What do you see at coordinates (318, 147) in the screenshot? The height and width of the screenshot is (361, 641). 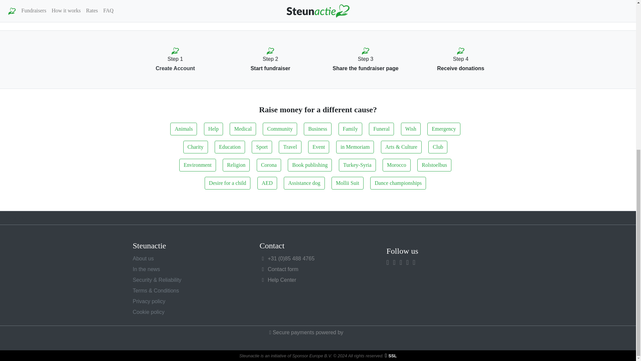 I see `Event` at bounding box center [318, 147].